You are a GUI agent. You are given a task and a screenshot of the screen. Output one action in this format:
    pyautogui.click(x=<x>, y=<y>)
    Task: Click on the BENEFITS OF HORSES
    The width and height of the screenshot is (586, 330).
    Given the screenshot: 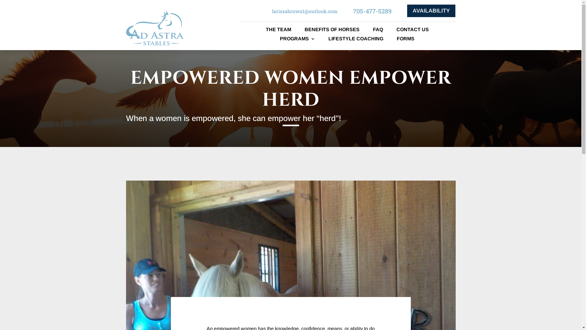 What is the action you would take?
    pyautogui.click(x=332, y=31)
    